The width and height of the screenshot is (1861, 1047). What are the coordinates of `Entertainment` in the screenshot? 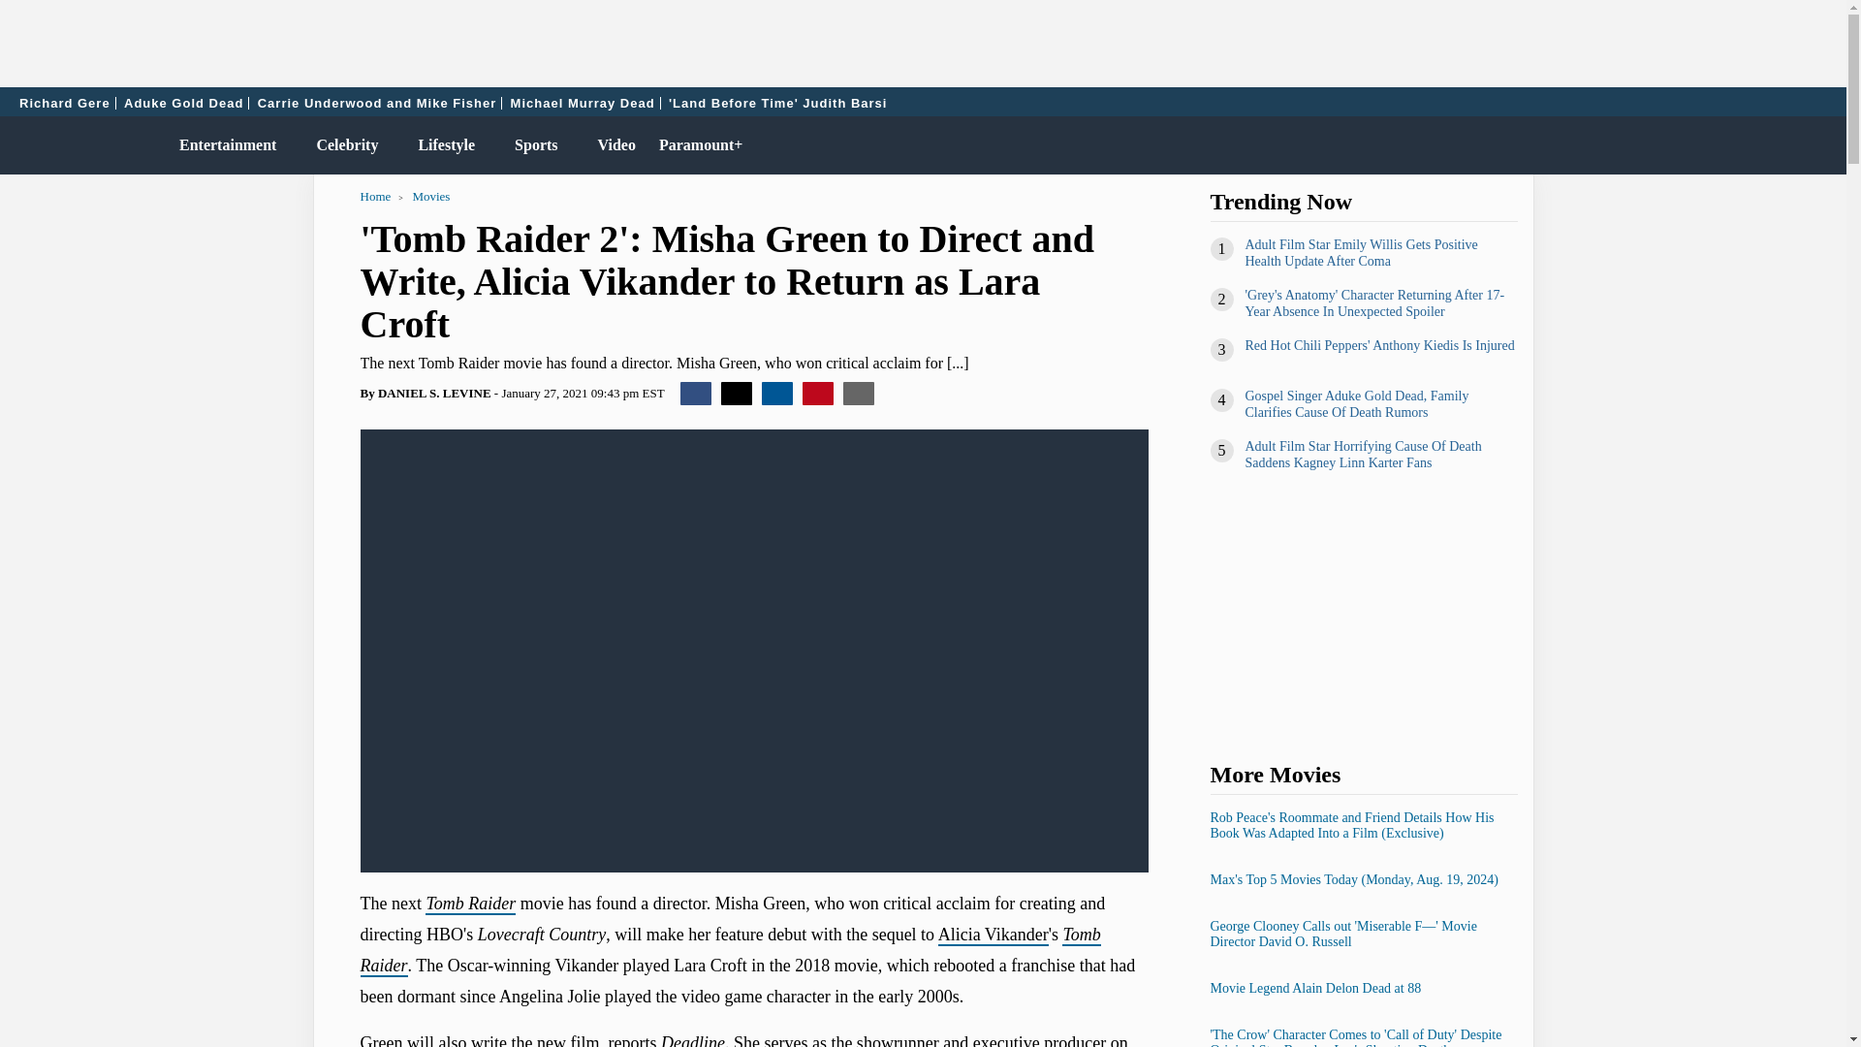 It's located at (223, 145).